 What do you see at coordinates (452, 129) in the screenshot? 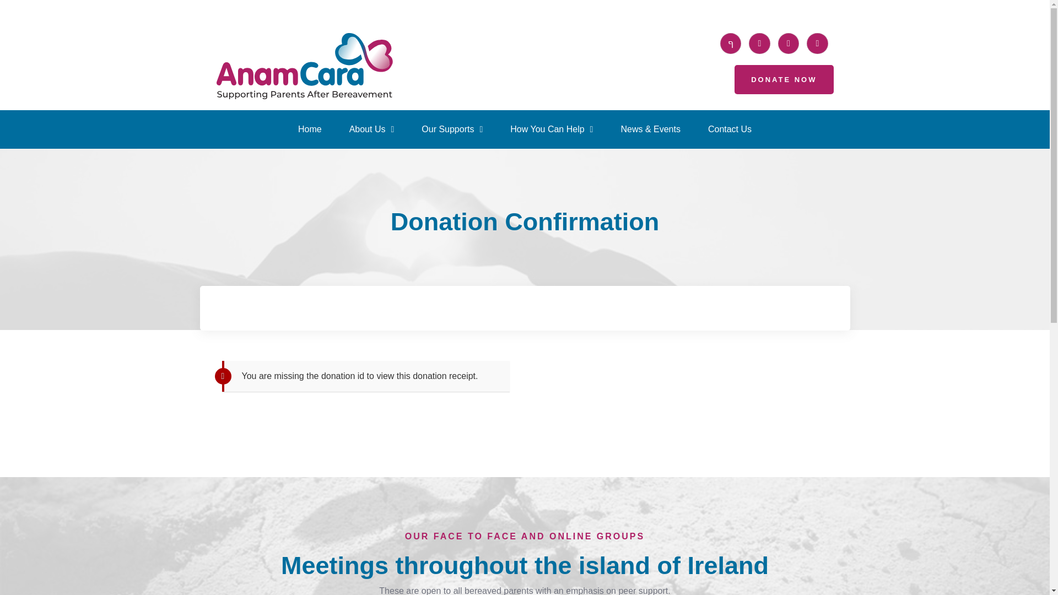
I see `Our Supports` at bounding box center [452, 129].